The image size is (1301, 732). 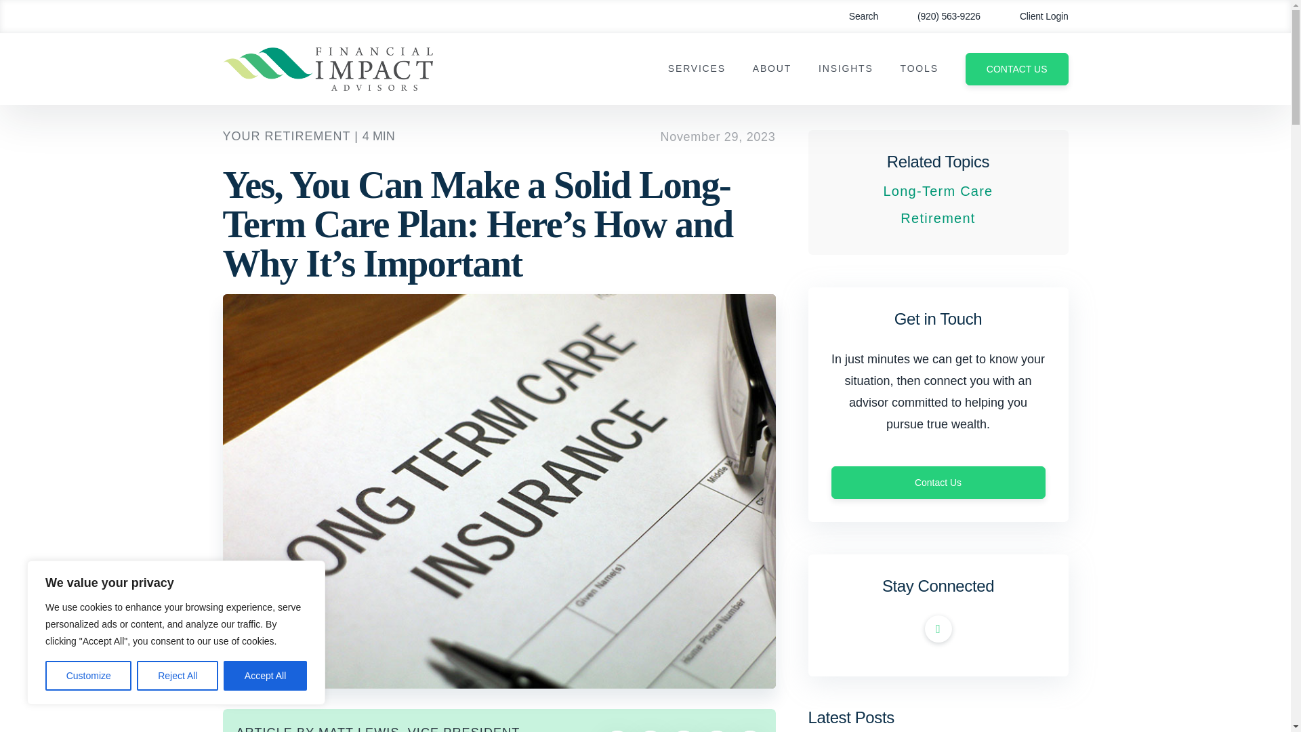 I want to click on ABOUT, so click(x=772, y=69).